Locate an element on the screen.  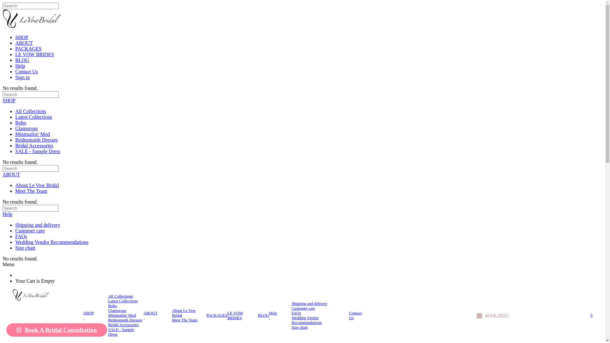
Bridesmaids Dresses is located at coordinates (125, 320).